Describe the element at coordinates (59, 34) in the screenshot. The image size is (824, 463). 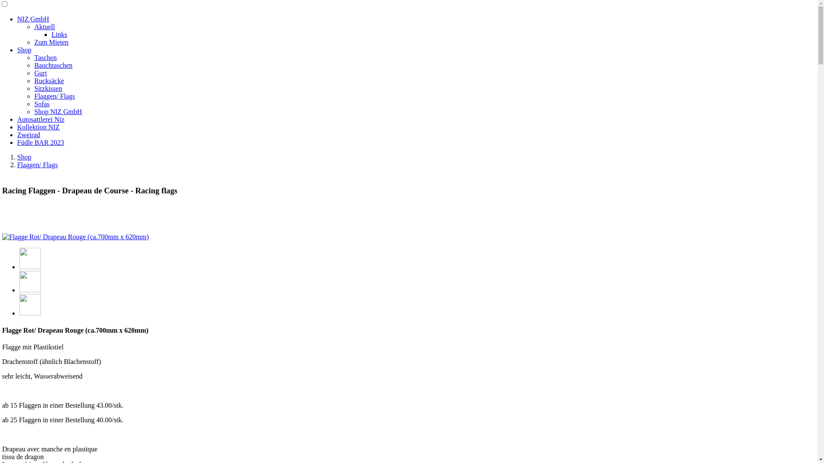
I see `Links` at that location.